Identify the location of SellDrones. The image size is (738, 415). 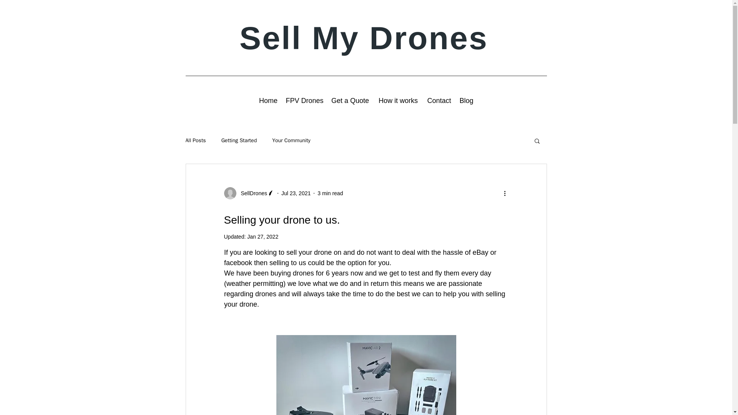
(248, 193).